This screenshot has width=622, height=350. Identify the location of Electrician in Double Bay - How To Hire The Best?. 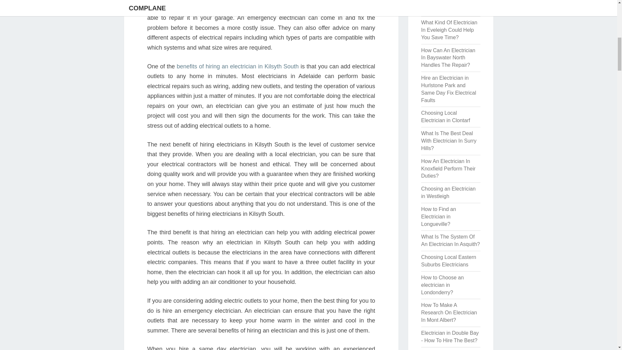
(450, 337).